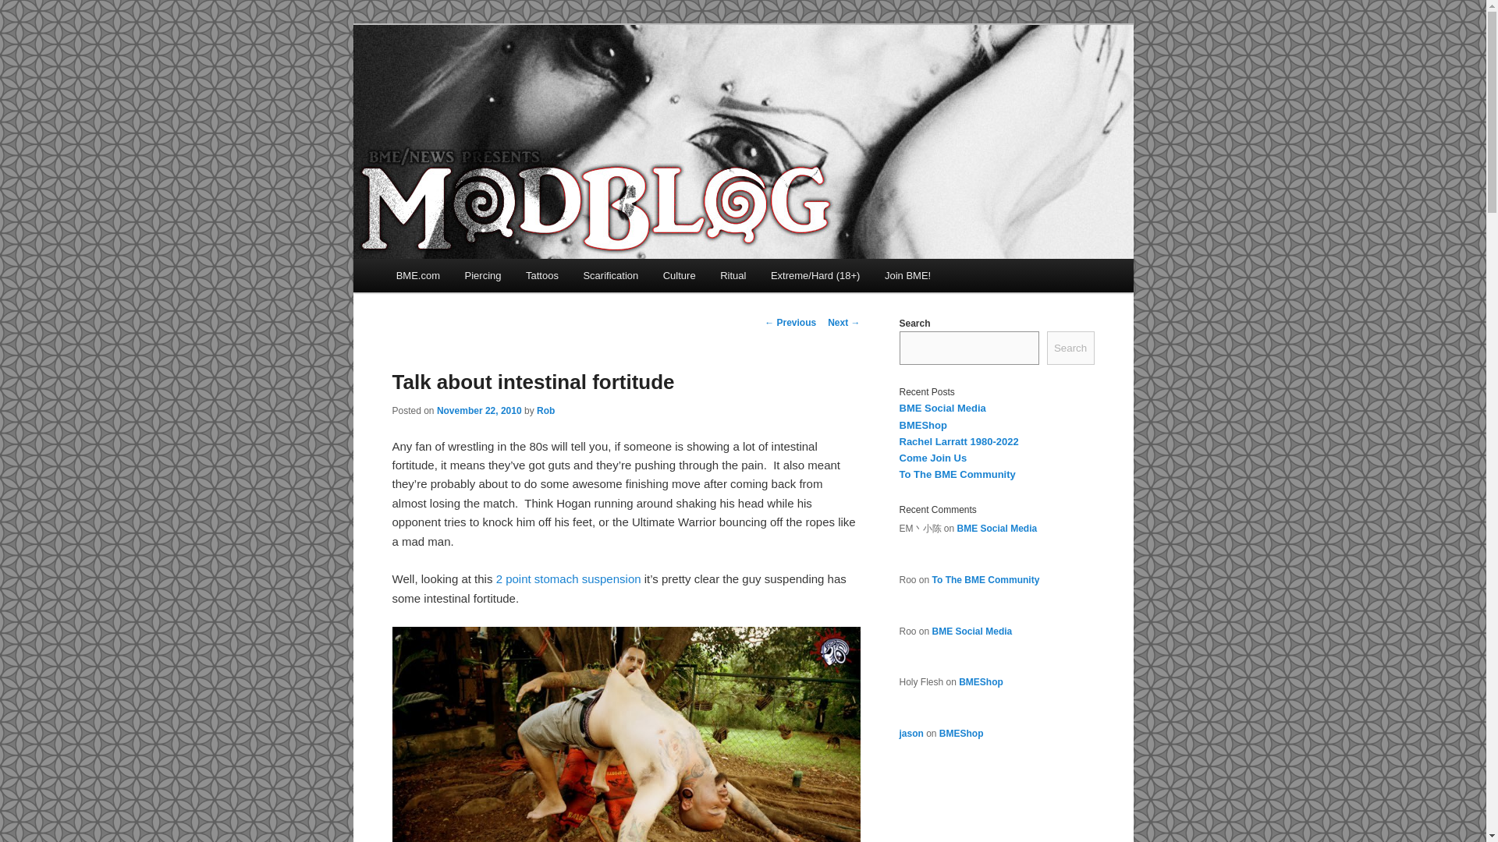 Image resolution: width=1498 pixels, height=842 pixels. Describe the element at coordinates (417, 274) in the screenshot. I see `BME.com` at that location.